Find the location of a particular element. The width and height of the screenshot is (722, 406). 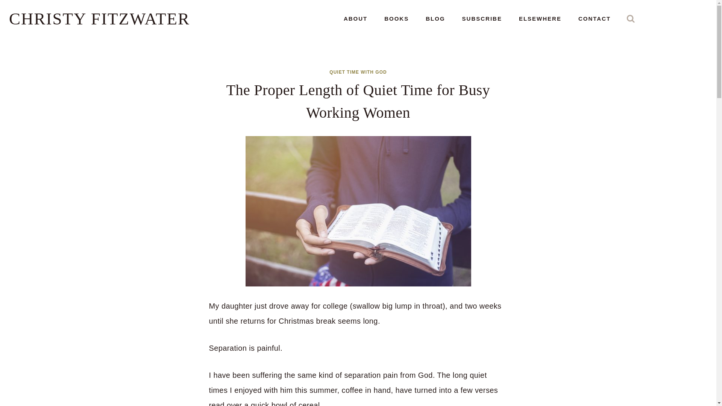

CONTACT is located at coordinates (594, 19).